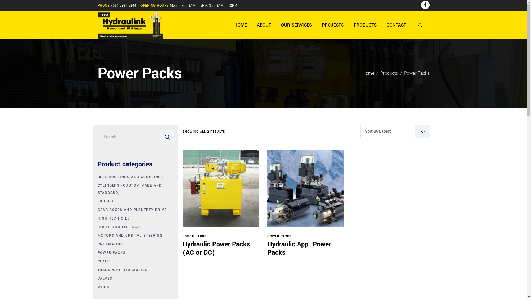  What do you see at coordinates (365, 25) in the screenshot?
I see `PRODUCTS` at bounding box center [365, 25].